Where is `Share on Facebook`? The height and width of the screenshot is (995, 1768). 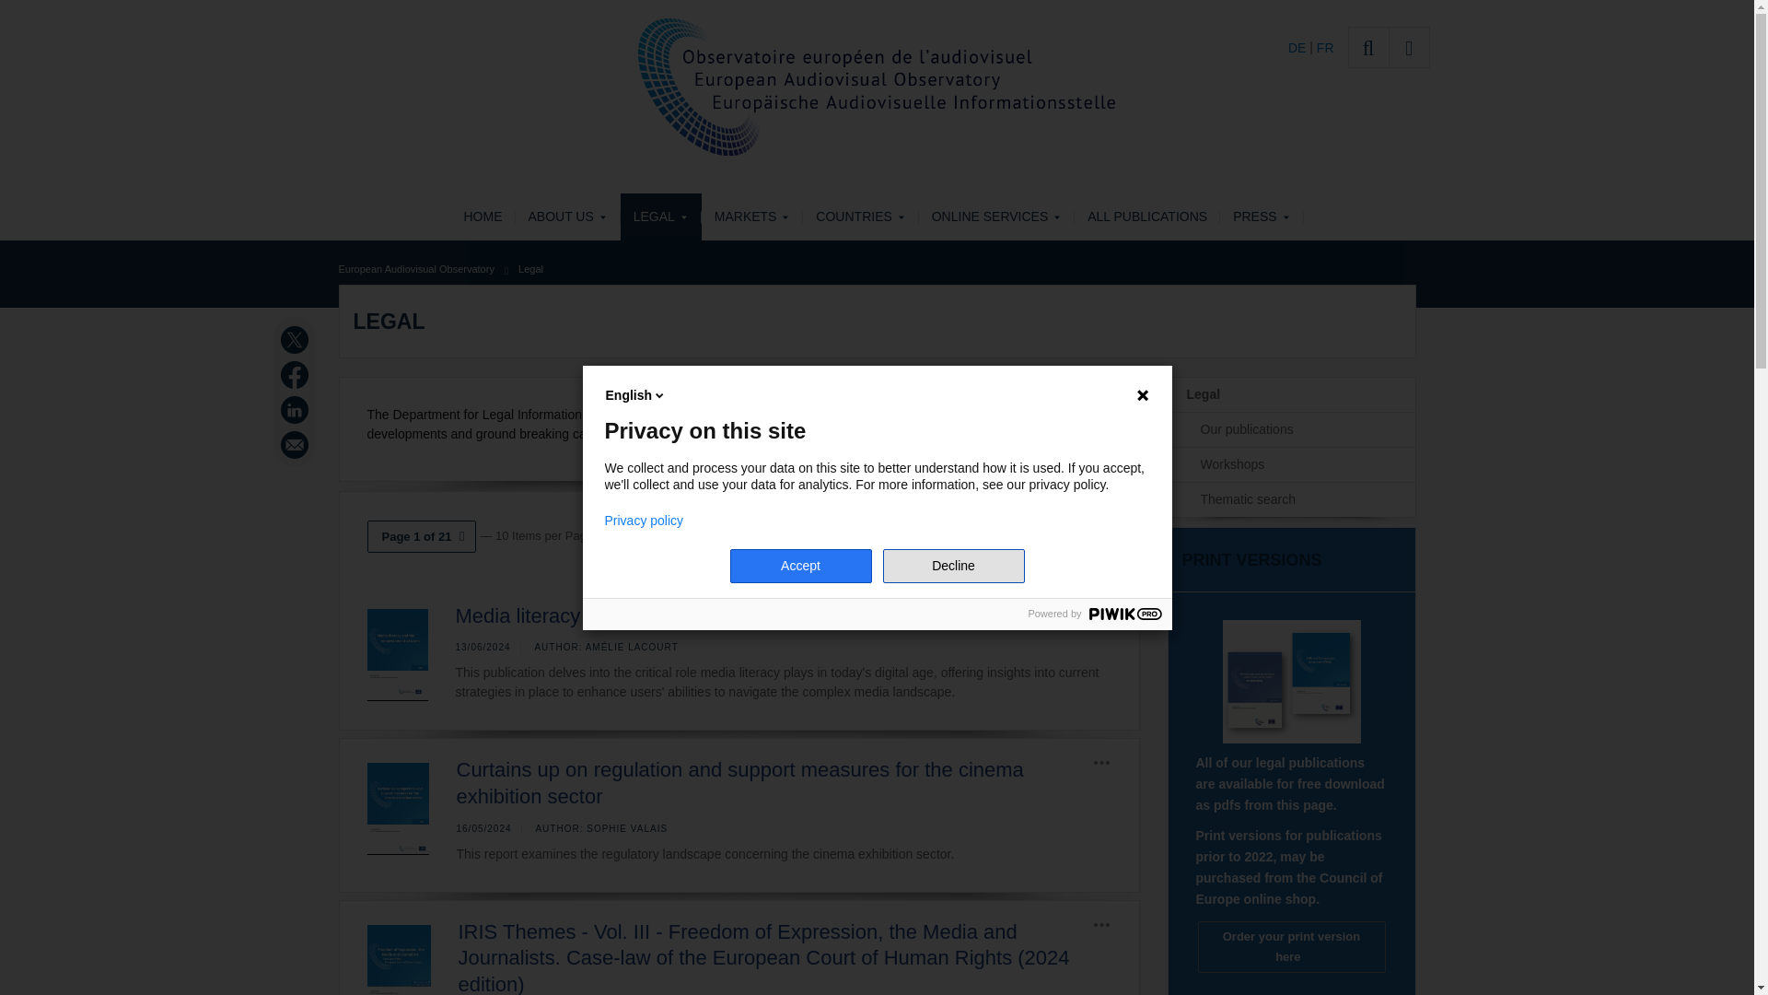
Share on Facebook is located at coordinates (297, 375).